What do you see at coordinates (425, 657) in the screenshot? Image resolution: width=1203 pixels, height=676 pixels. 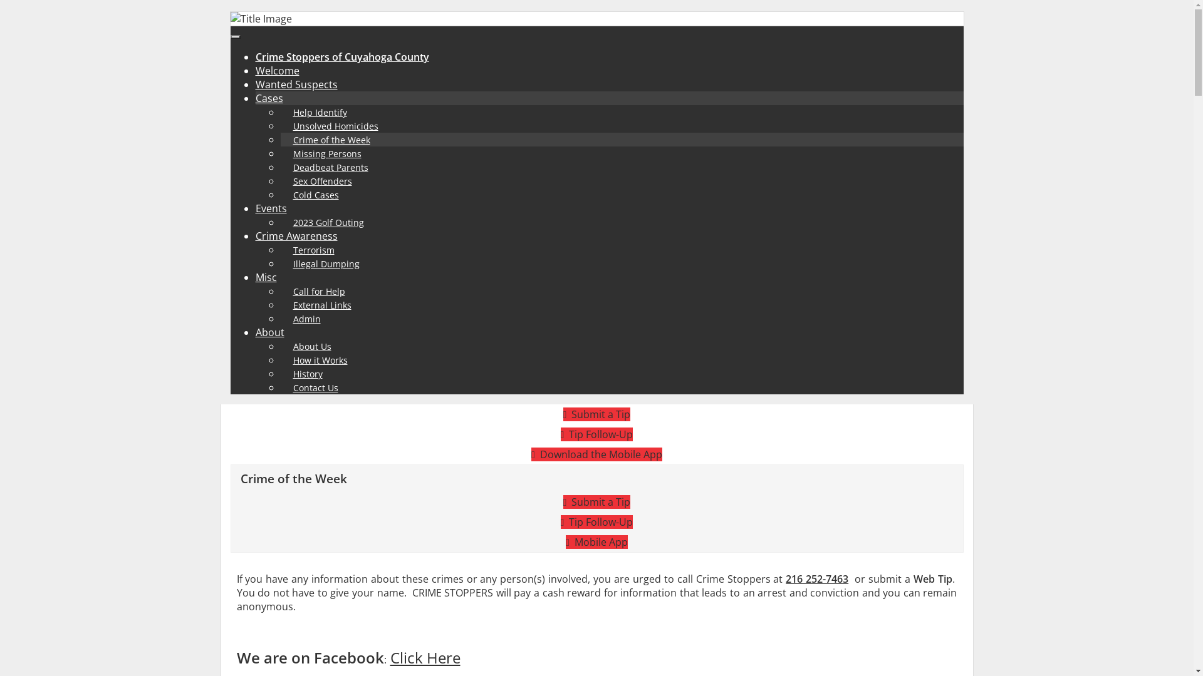 I see `Click Here` at bounding box center [425, 657].